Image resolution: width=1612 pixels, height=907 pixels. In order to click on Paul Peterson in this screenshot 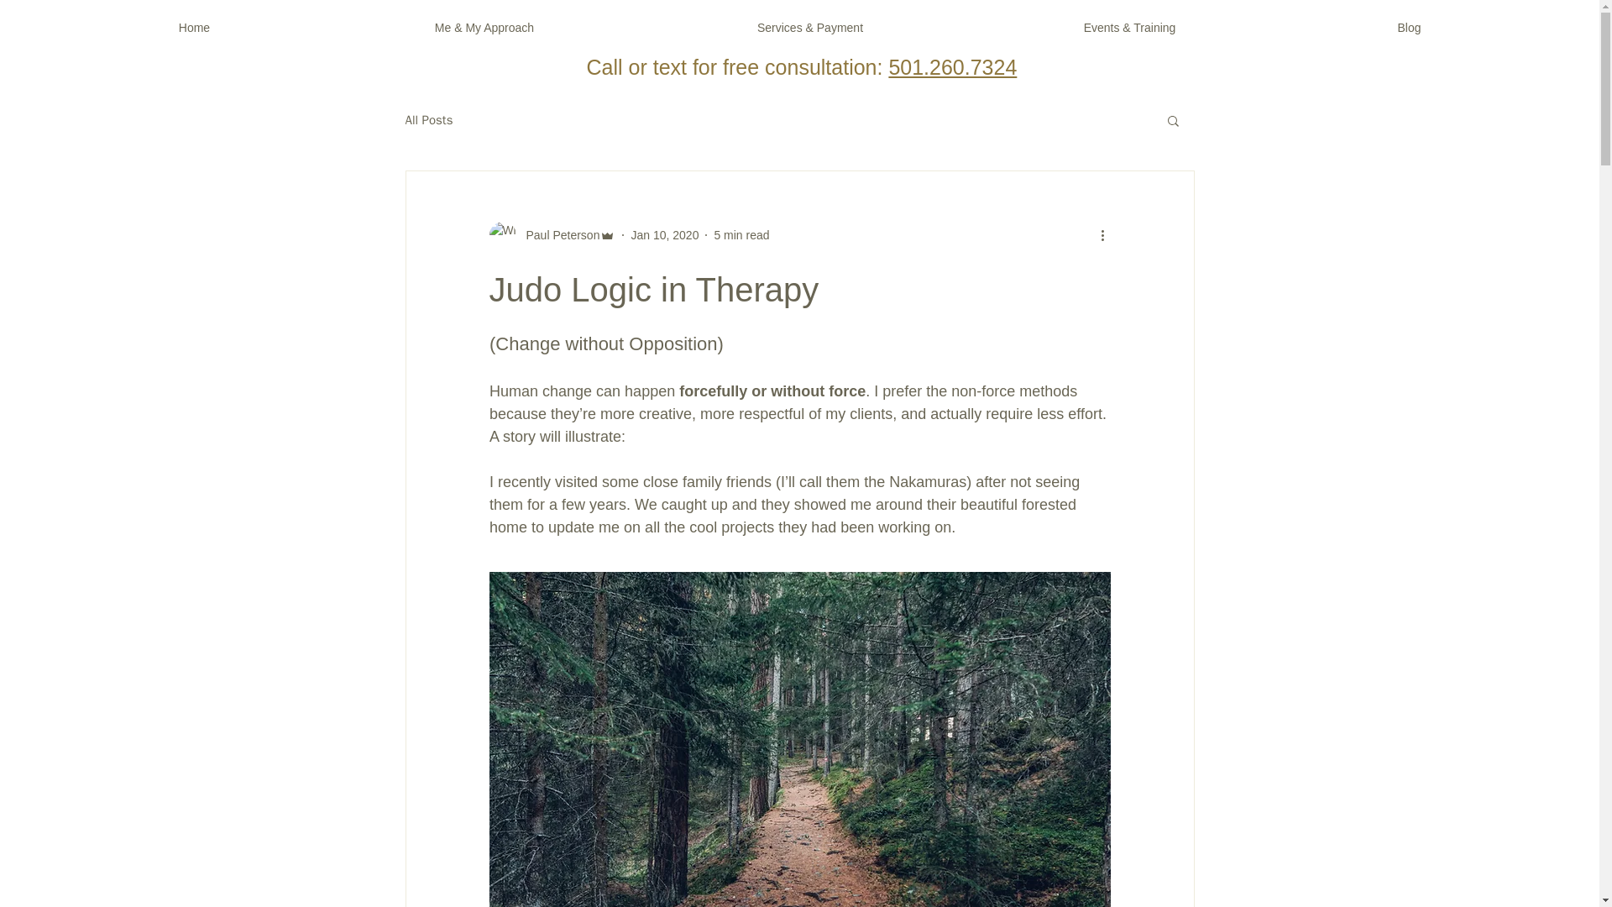, I will do `click(557, 235)`.